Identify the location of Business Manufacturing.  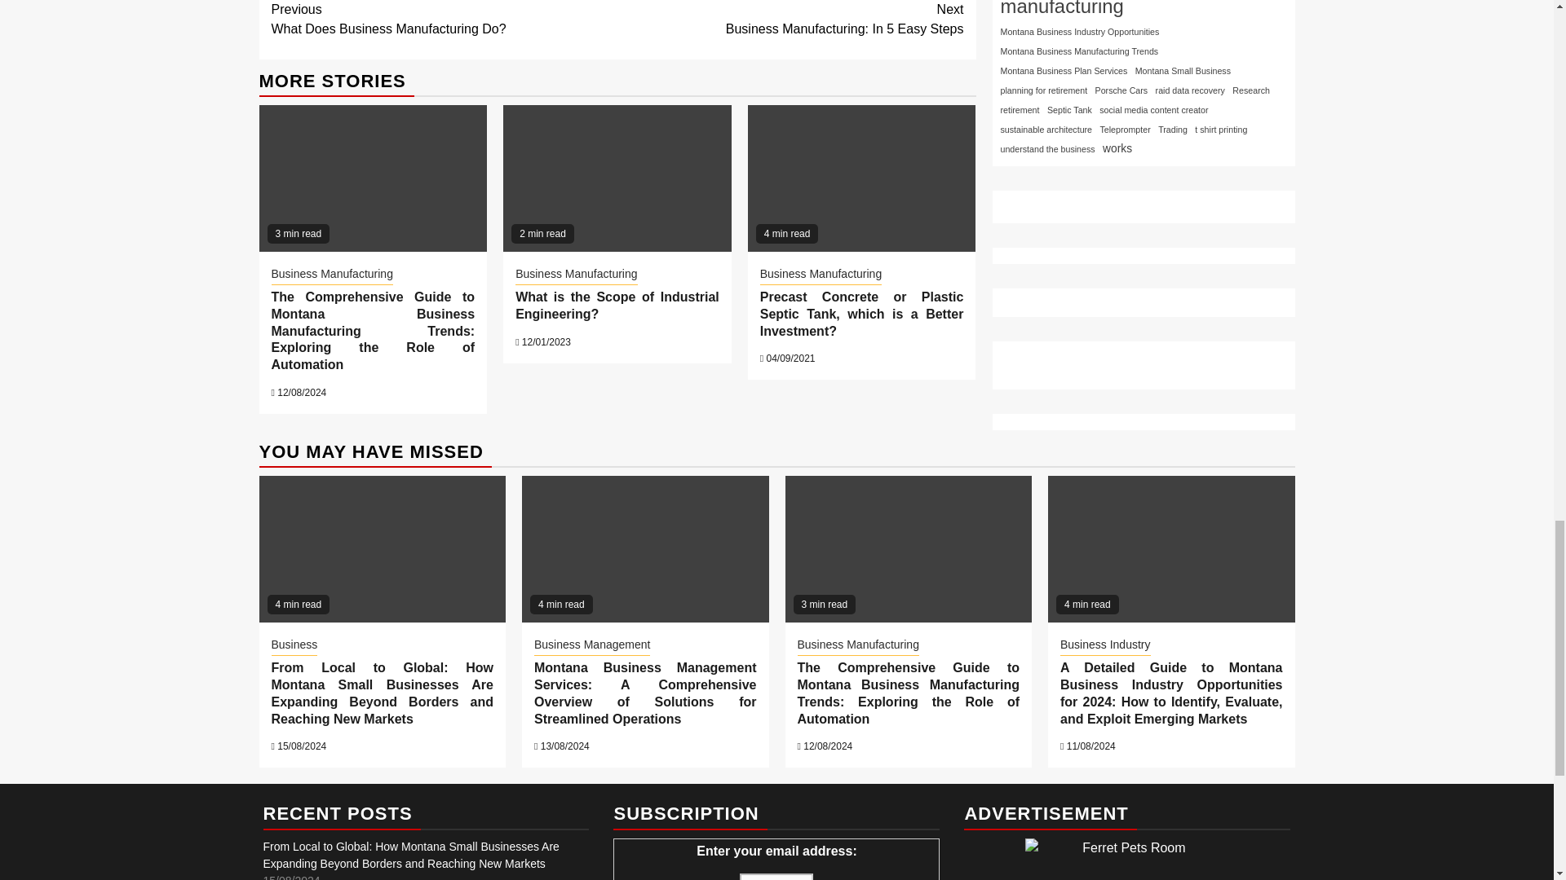
(821, 275).